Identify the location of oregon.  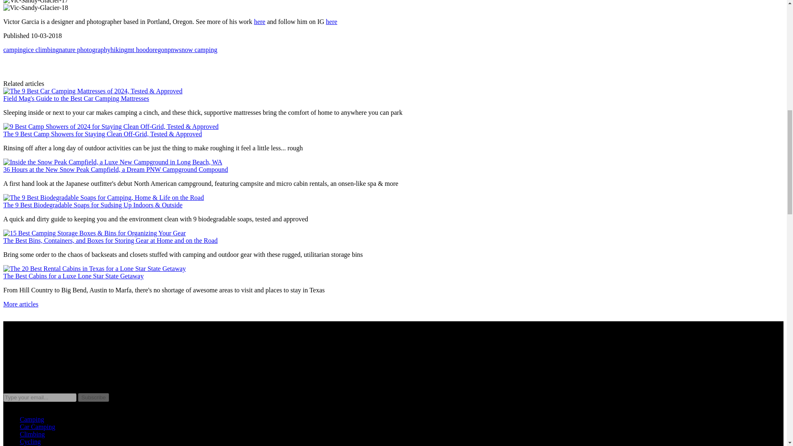
(158, 50).